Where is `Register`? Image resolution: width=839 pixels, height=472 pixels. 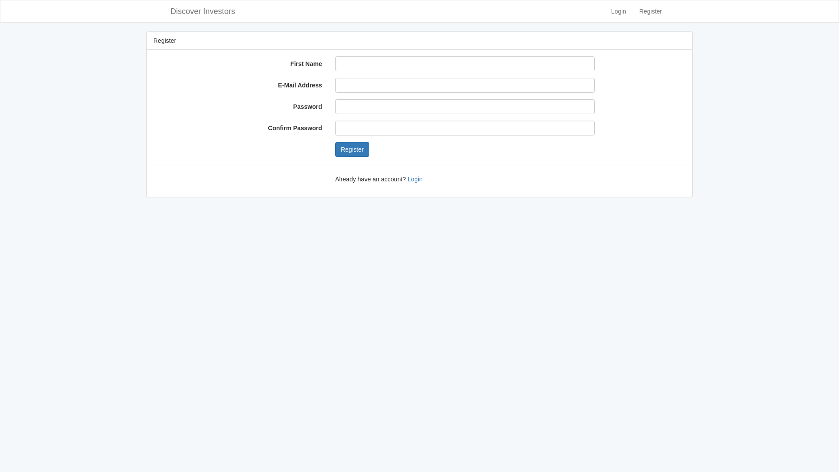 Register is located at coordinates (651, 11).